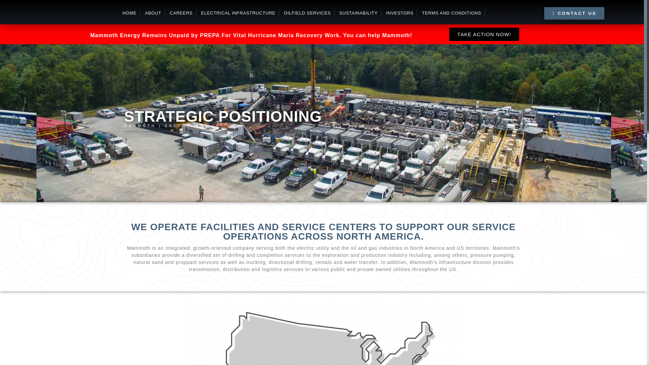 The height and width of the screenshot is (365, 649). What do you see at coordinates (131, 13) in the screenshot?
I see `HOME` at bounding box center [131, 13].